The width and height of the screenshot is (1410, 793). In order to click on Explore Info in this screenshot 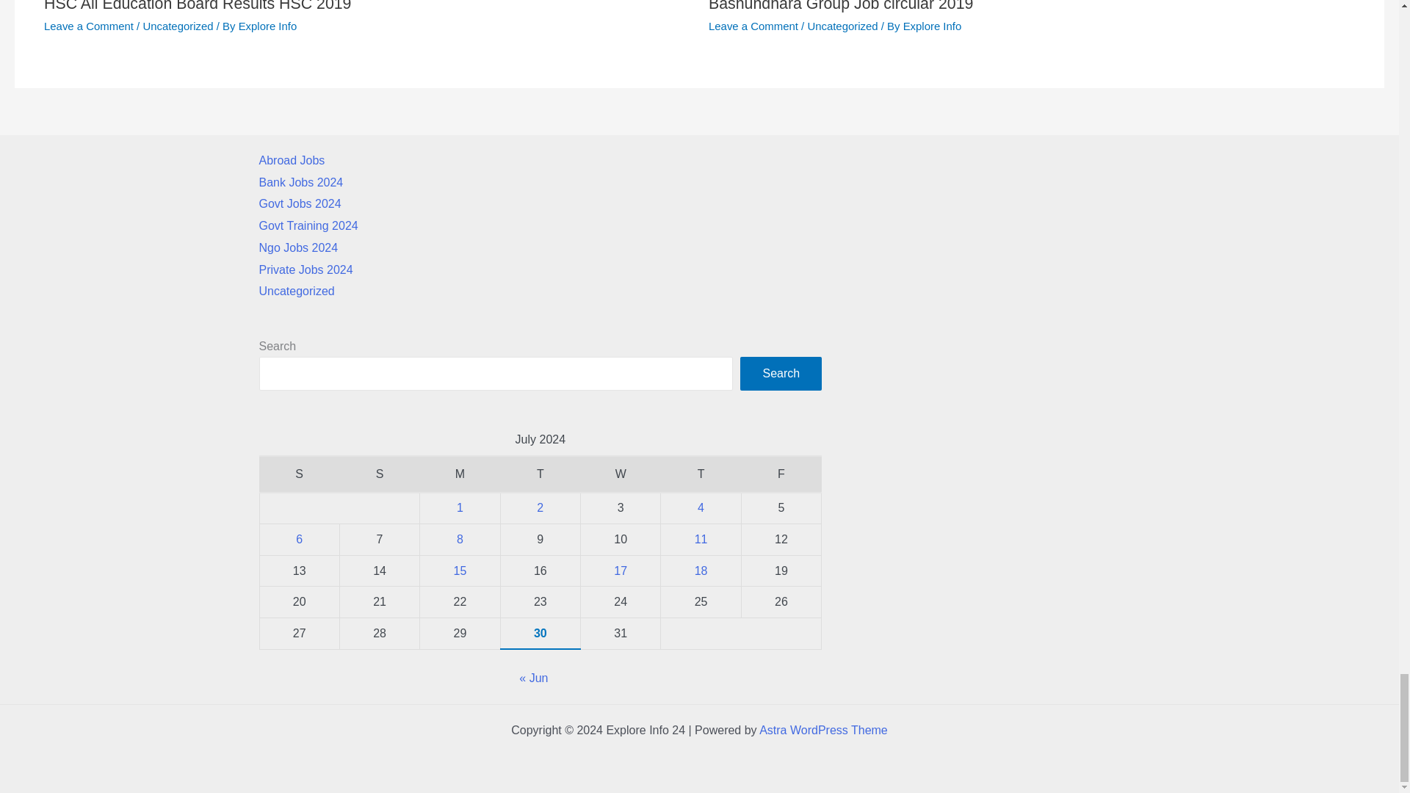, I will do `click(933, 26)`.